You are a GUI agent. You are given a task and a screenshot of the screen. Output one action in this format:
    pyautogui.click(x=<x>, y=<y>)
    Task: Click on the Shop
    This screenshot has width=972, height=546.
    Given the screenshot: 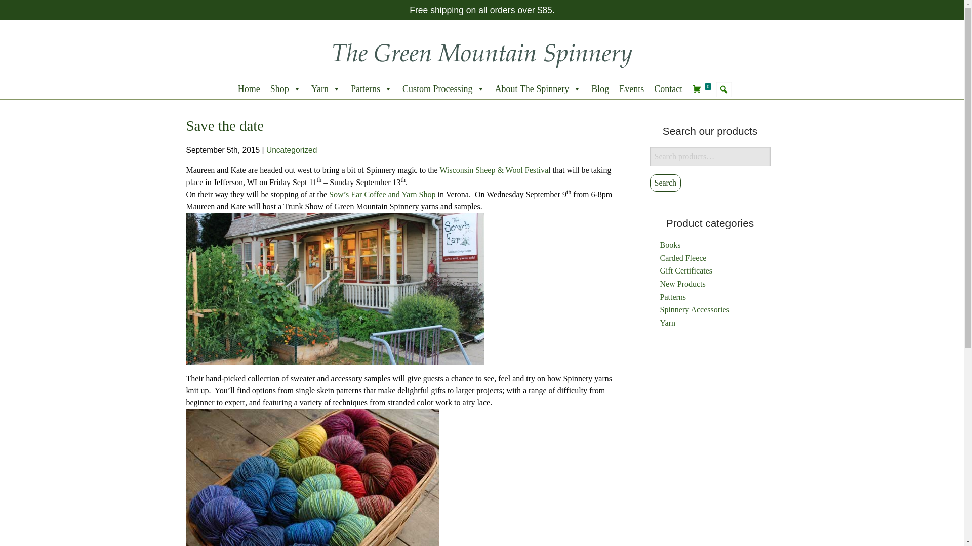 What is the action you would take?
    pyautogui.click(x=286, y=88)
    